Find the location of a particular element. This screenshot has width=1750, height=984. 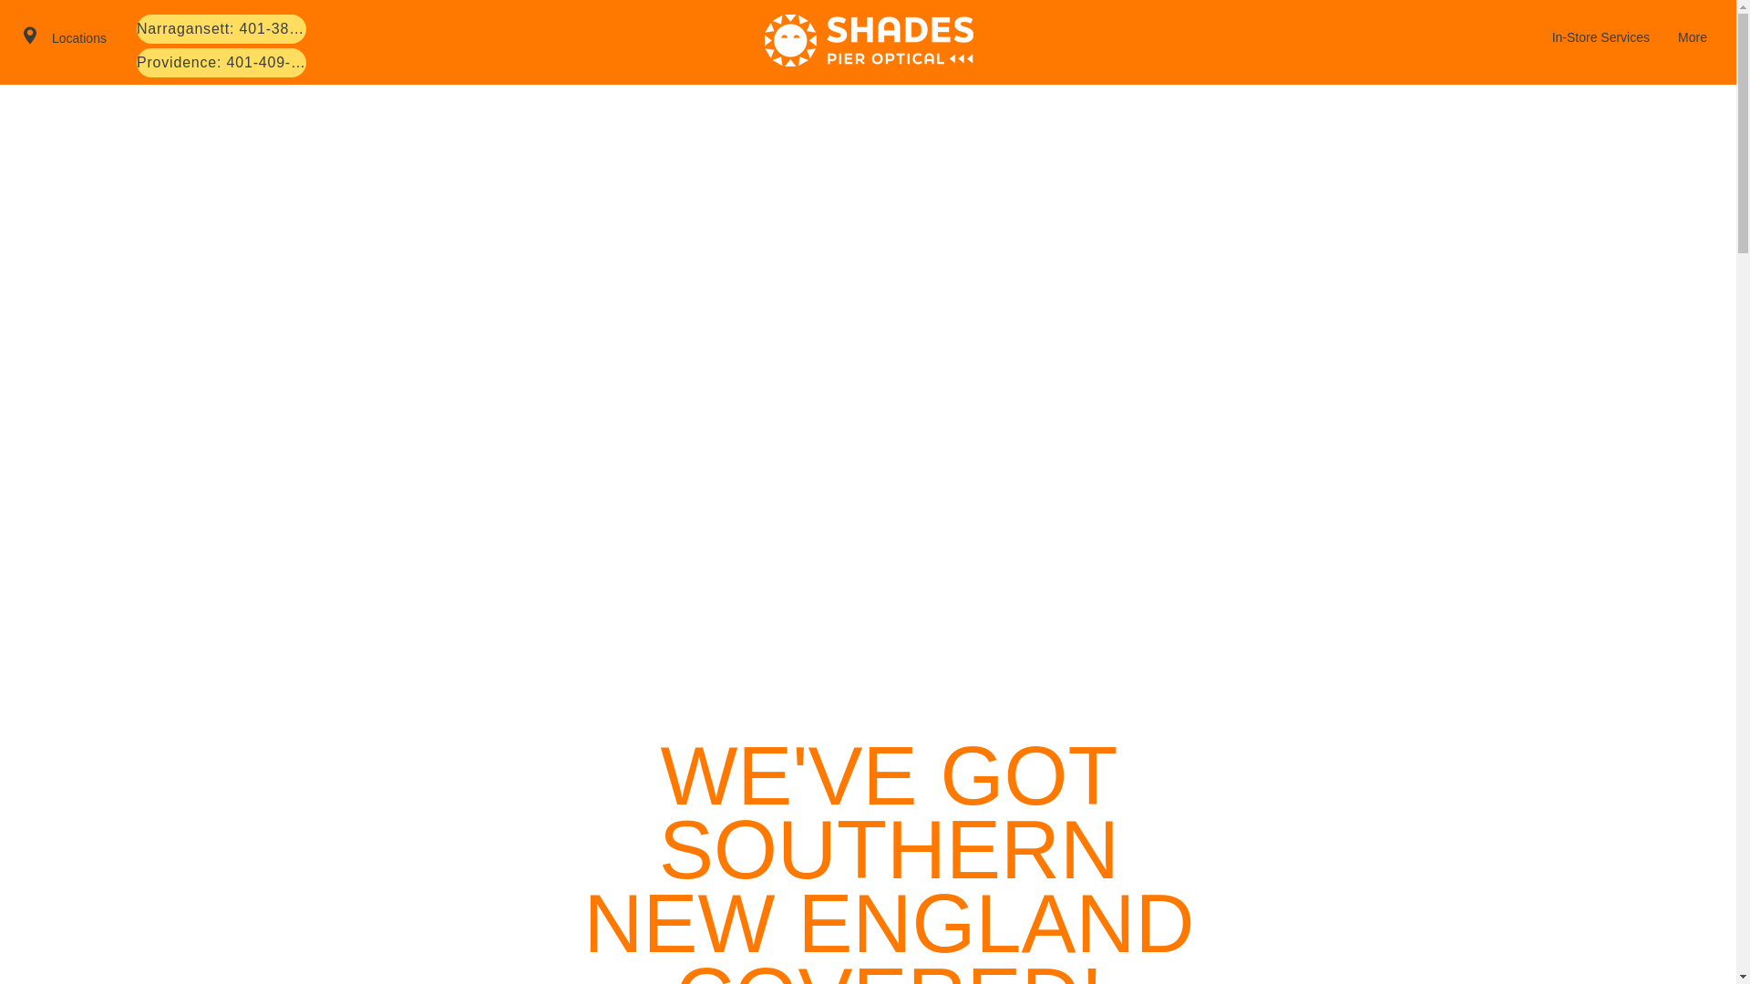

In-Store Services is located at coordinates (1600, 36).